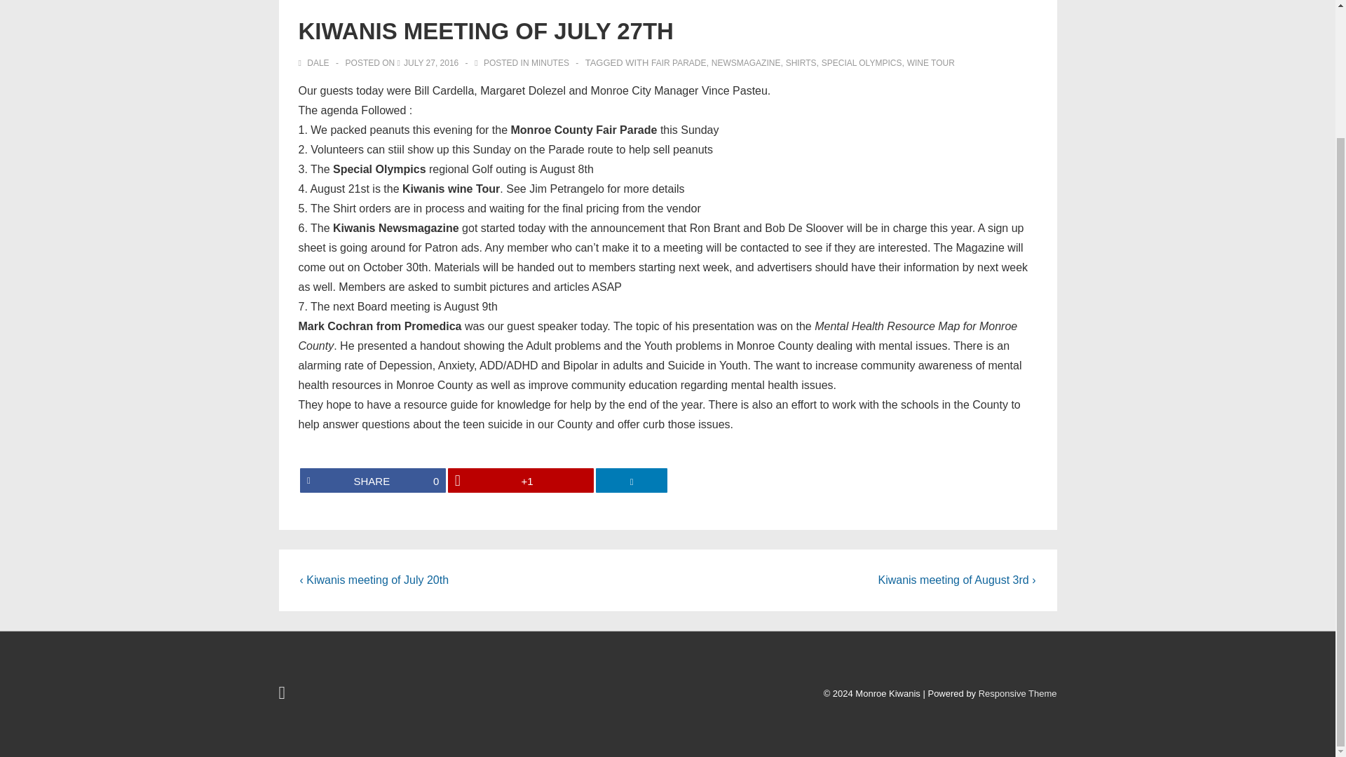 Image resolution: width=1346 pixels, height=757 pixels. I want to click on Share on Facebook, so click(373, 481).